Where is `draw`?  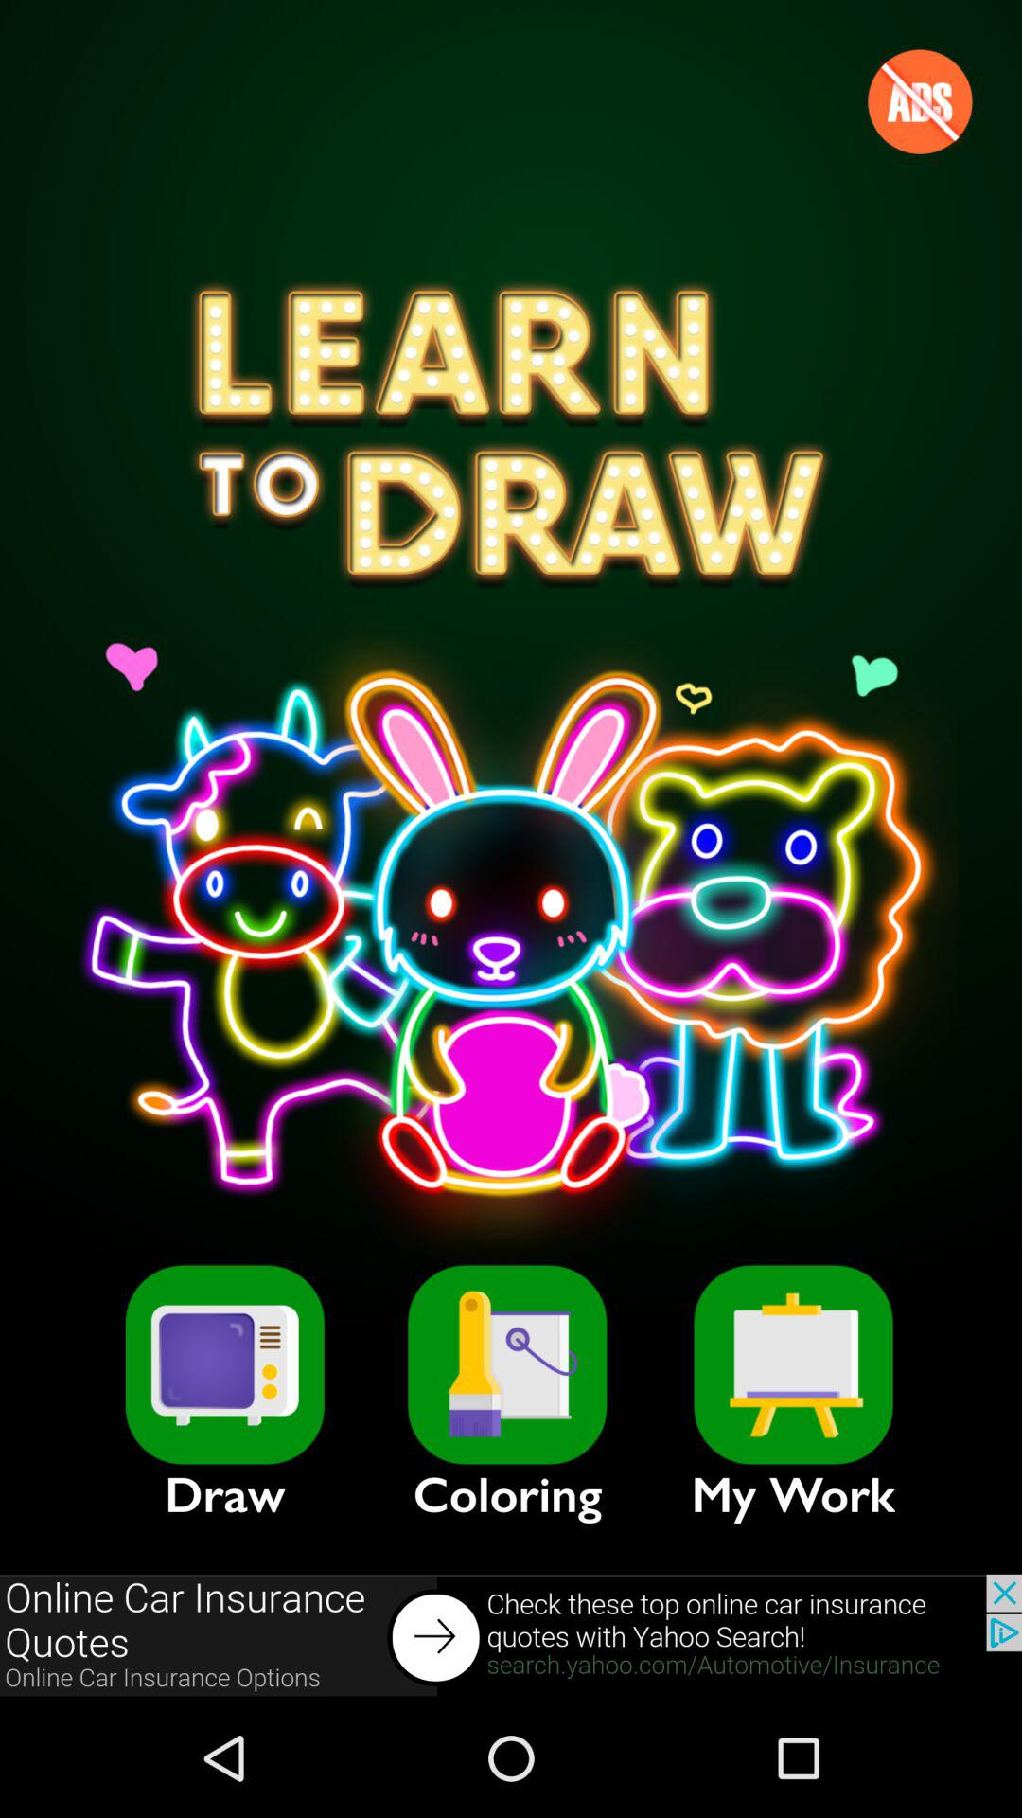 draw is located at coordinates (224, 1364).